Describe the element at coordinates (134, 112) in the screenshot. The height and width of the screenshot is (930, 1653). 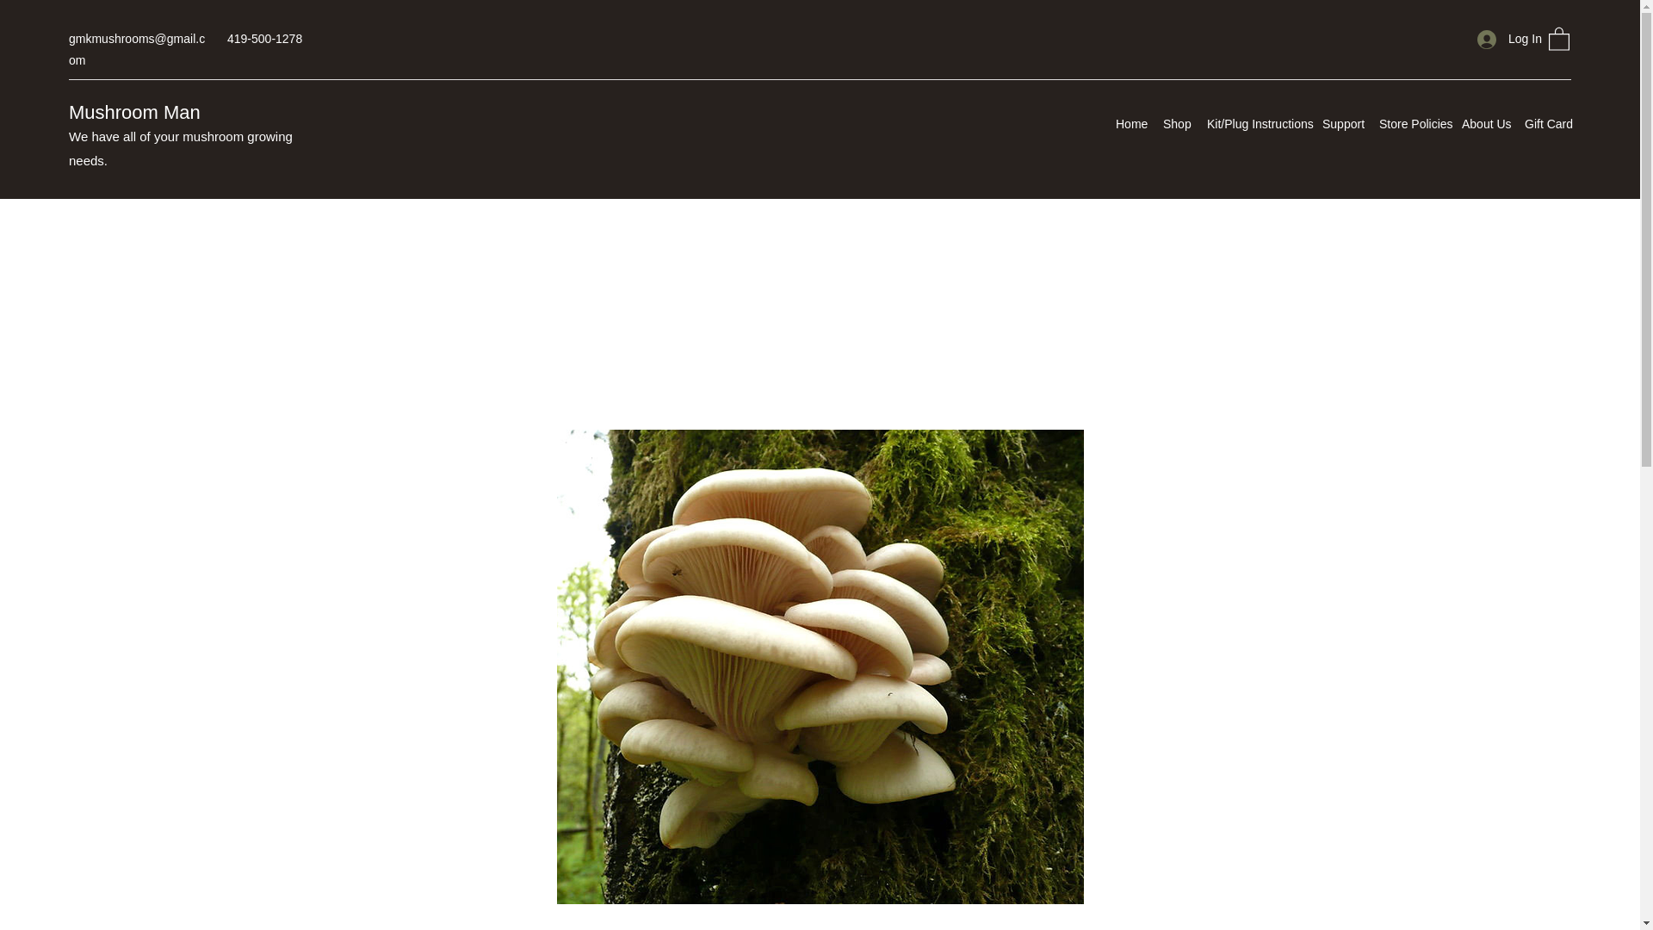
I see `Mushroom Man` at that location.